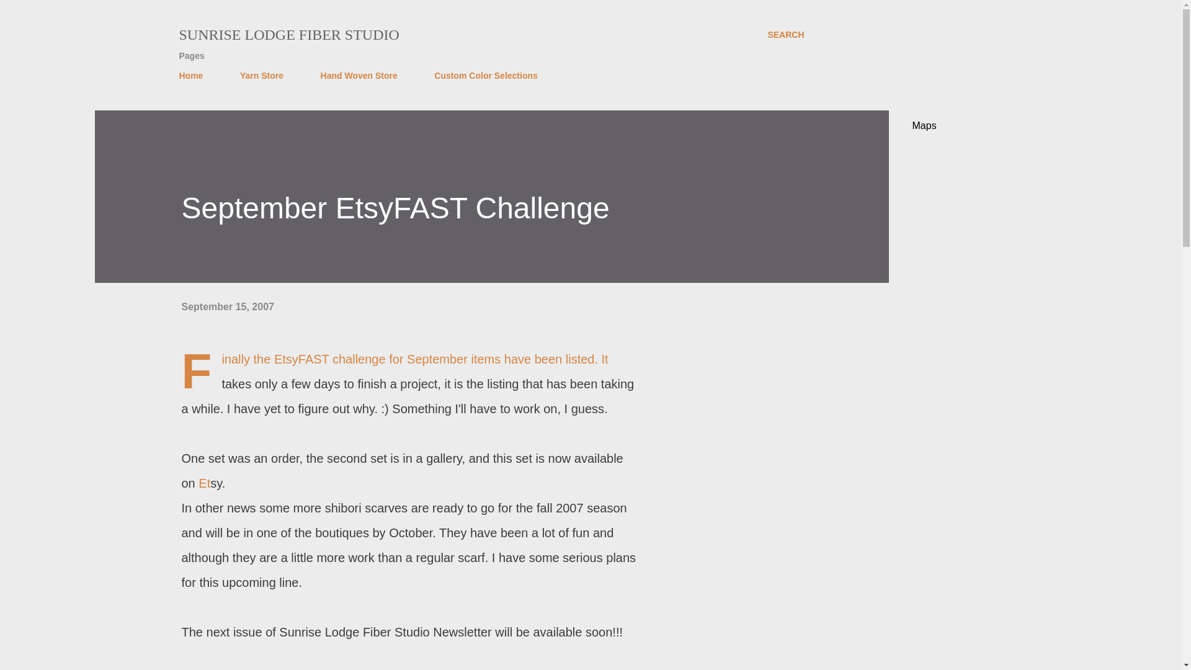 The height and width of the screenshot is (670, 1191). What do you see at coordinates (485, 75) in the screenshot?
I see `Custom Color Selections` at bounding box center [485, 75].